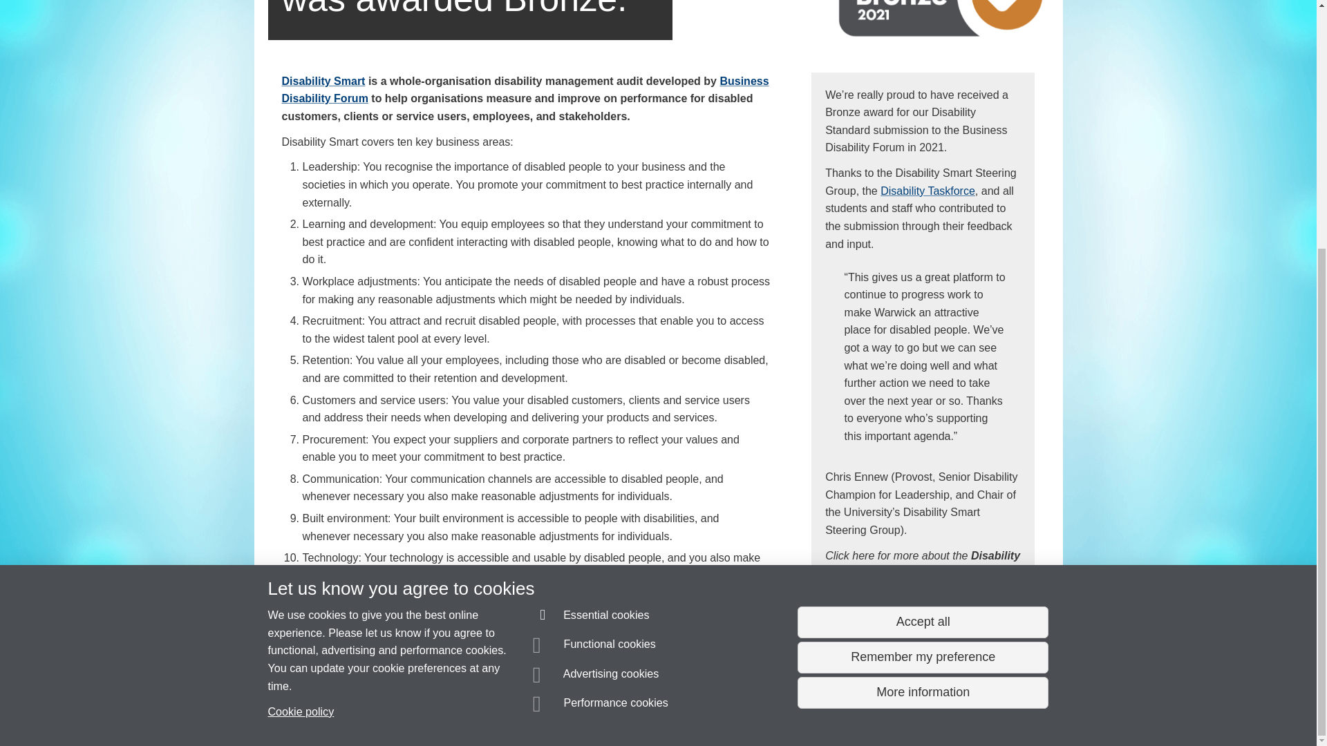 This screenshot has width=1327, height=746. What do you see at coordinates (922, 257) in the screenshot?
I see `Accept all` at bounding box center [922, 257].